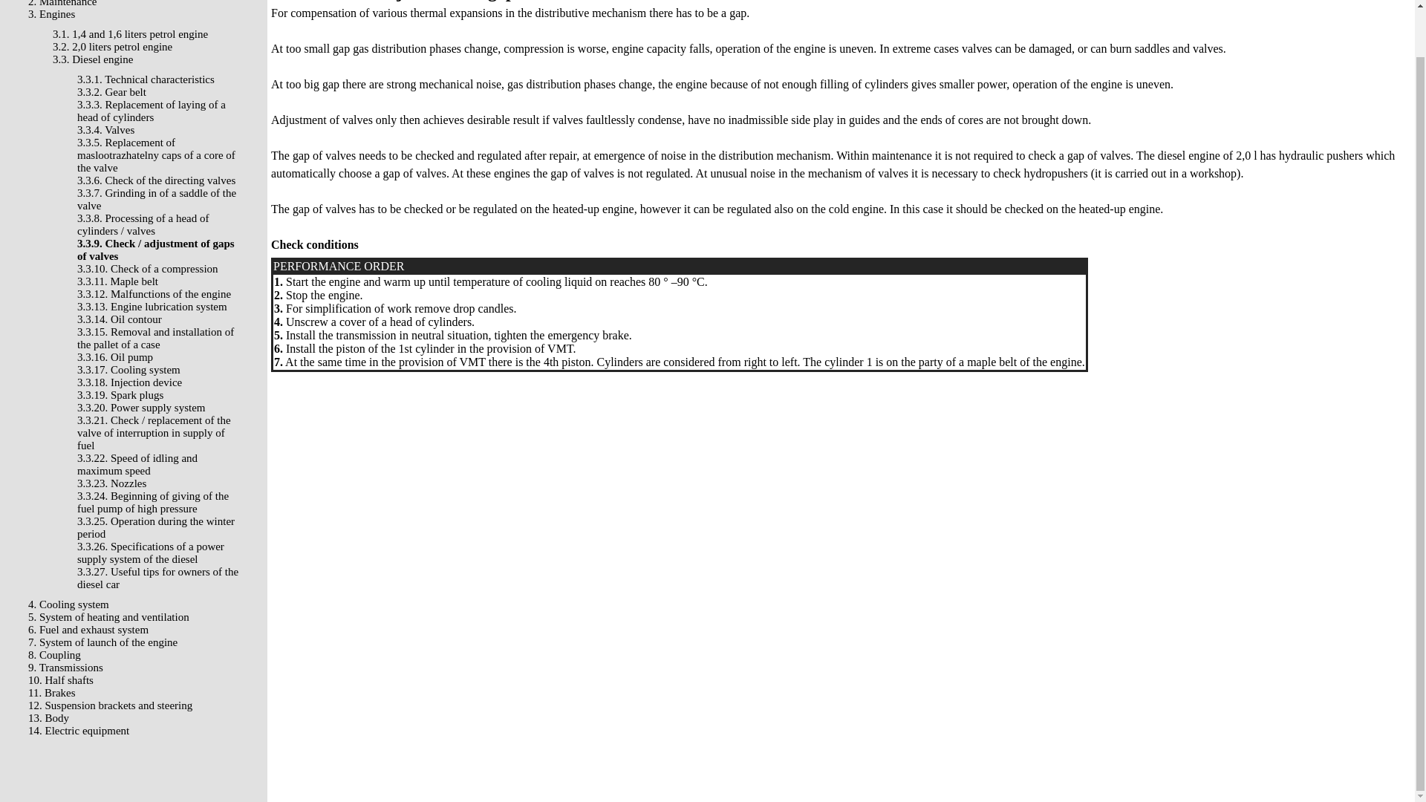  I want to click on 3.3.19. Spark plugs, so click(120, 395).